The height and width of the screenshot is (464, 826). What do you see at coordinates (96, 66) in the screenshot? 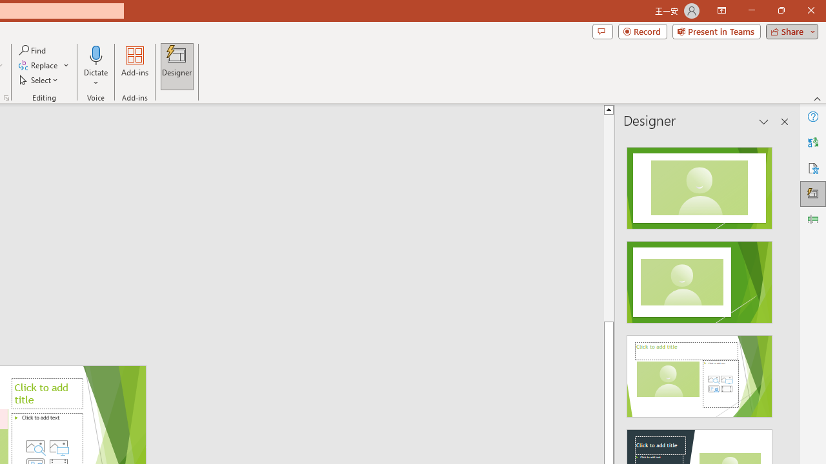
I see `Dictate` at bounding box center [96, 66].